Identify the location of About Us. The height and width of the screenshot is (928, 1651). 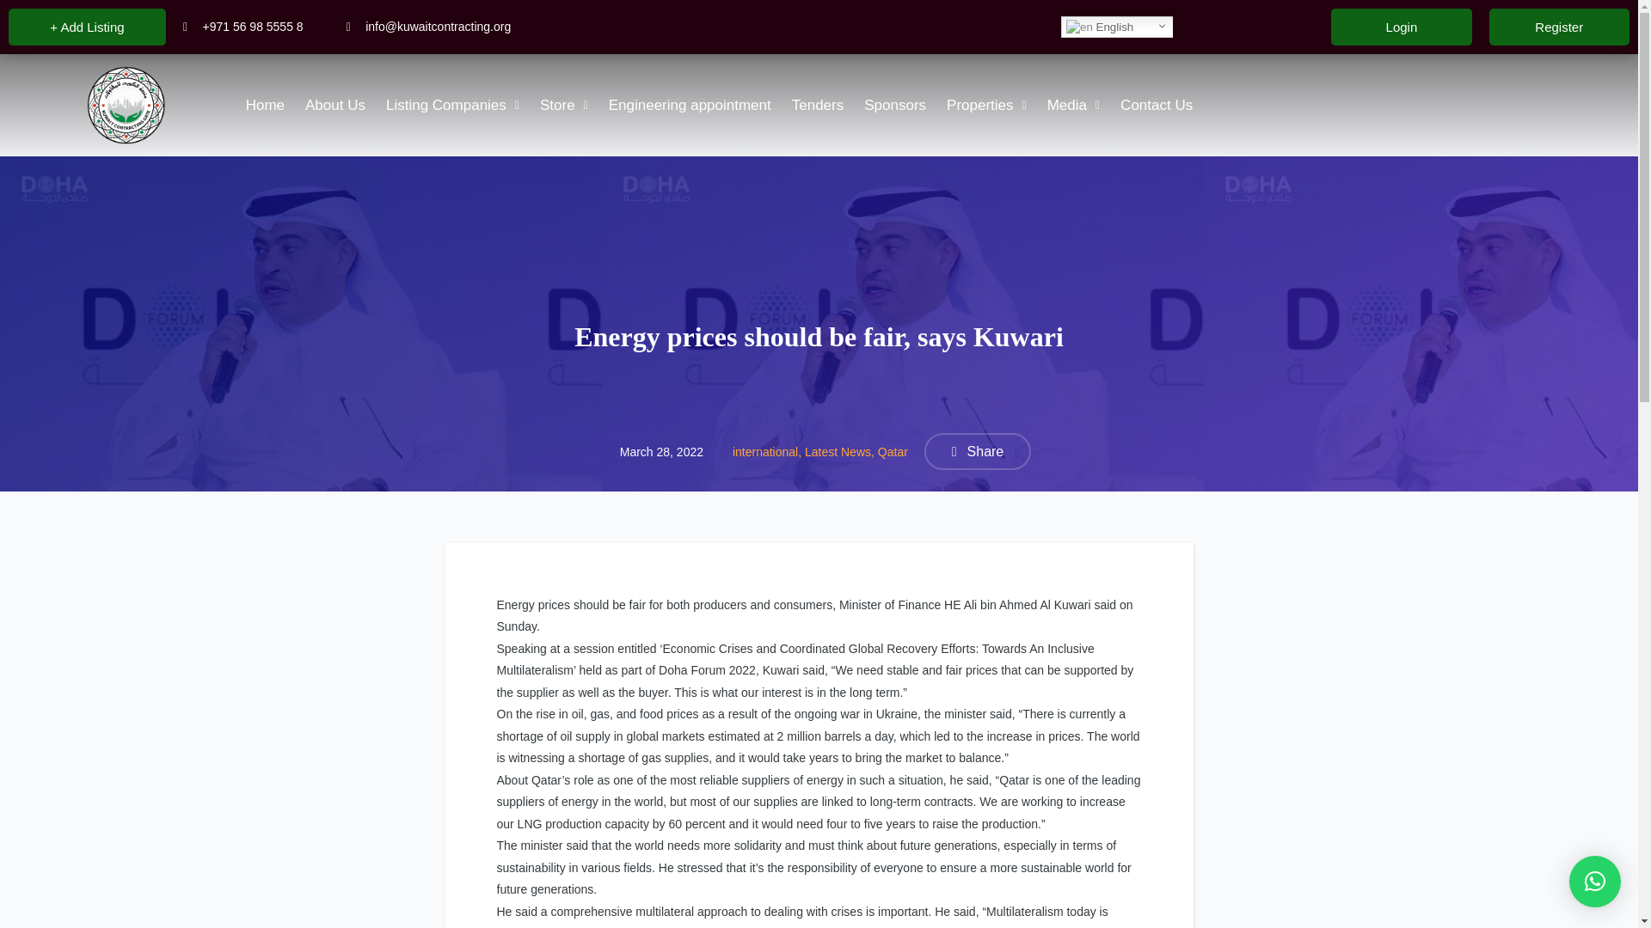
(335, 105).